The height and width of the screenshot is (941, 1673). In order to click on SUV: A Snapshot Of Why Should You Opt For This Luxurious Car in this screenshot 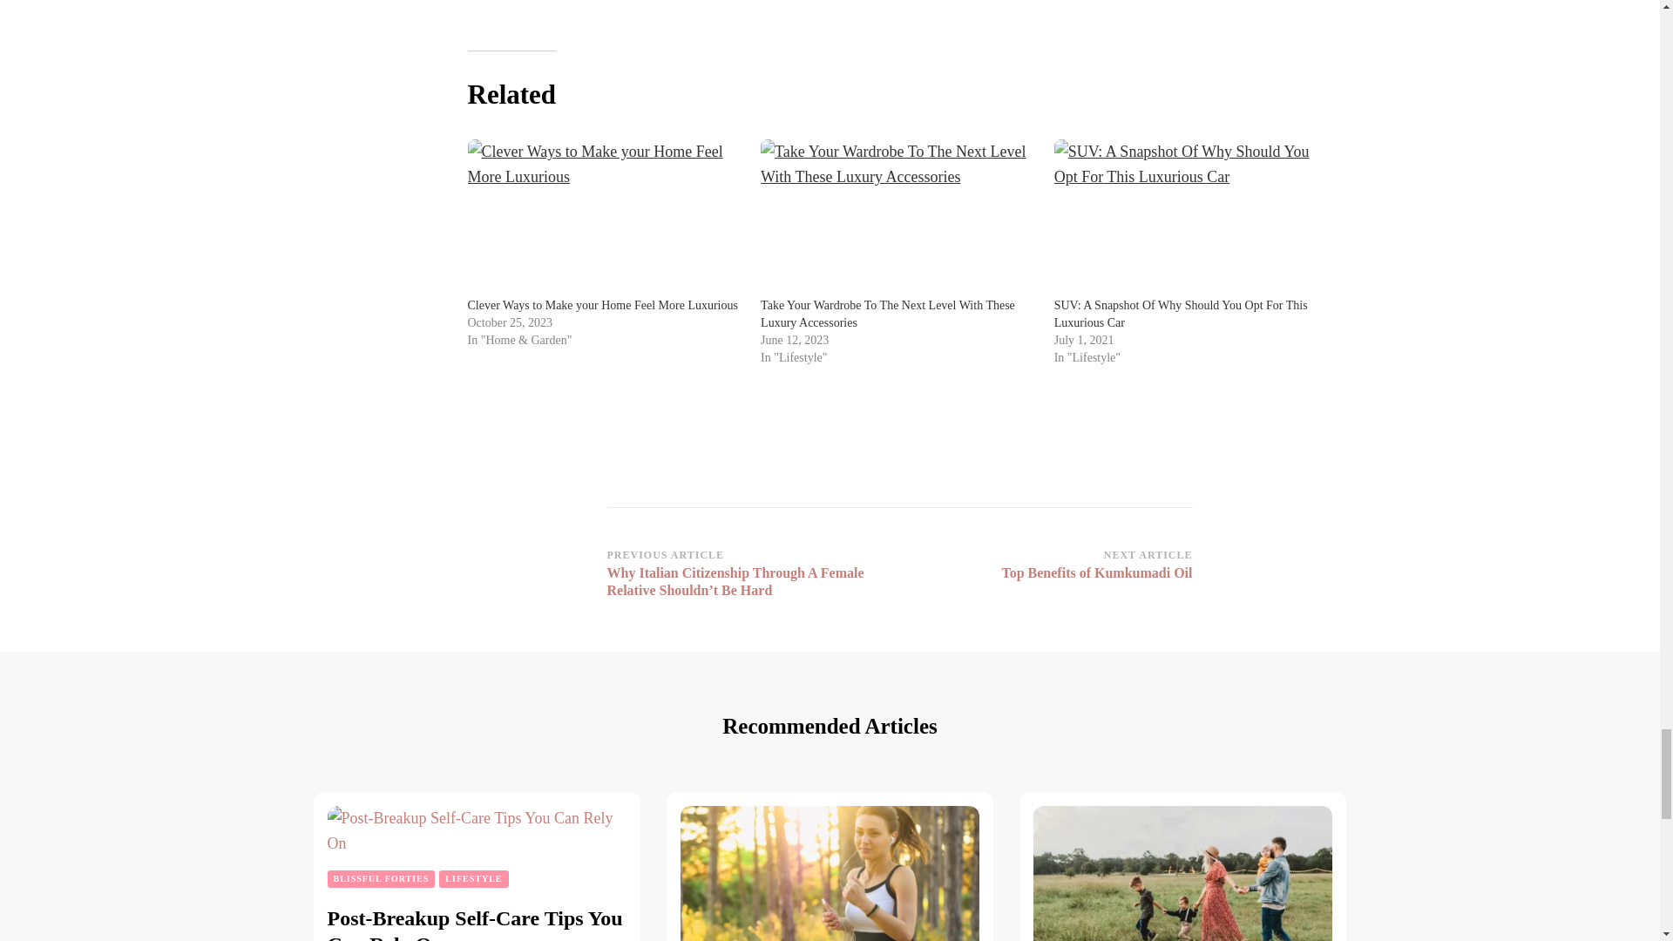, I will do `click(1181, 314)`.